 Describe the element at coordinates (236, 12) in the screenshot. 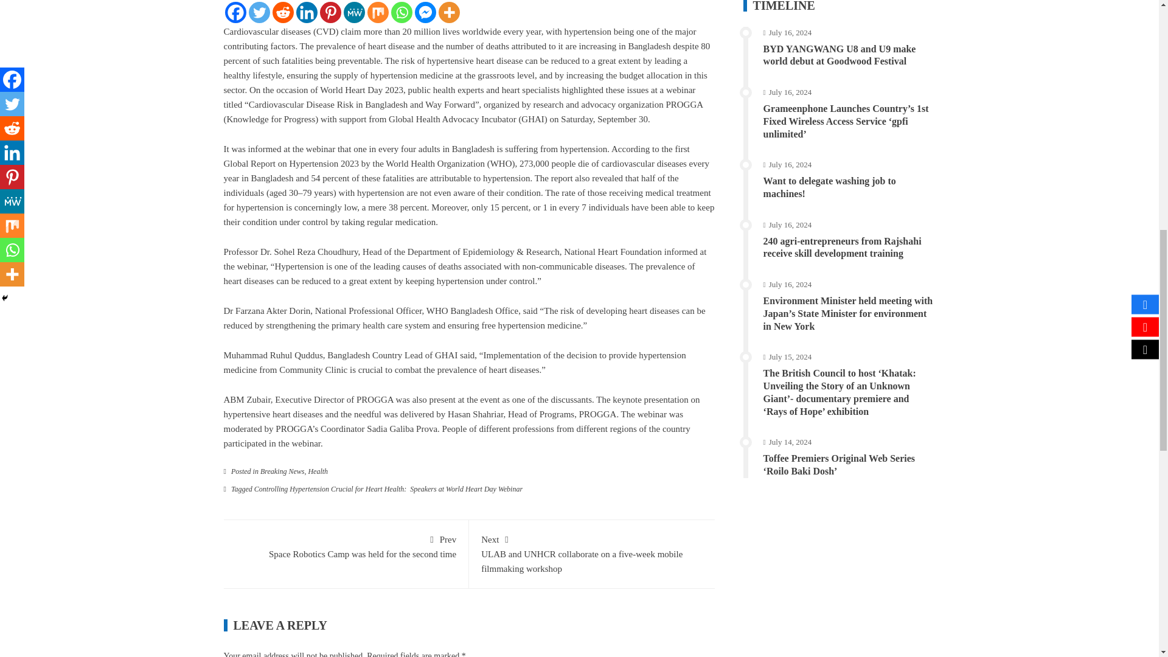

I see `Facebook` at that location.